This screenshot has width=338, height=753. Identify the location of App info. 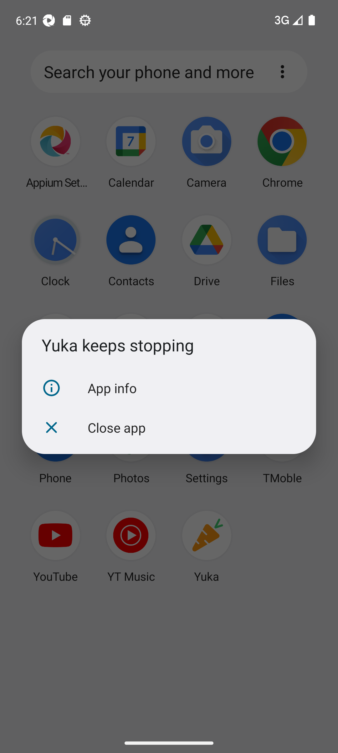
(169, 388).